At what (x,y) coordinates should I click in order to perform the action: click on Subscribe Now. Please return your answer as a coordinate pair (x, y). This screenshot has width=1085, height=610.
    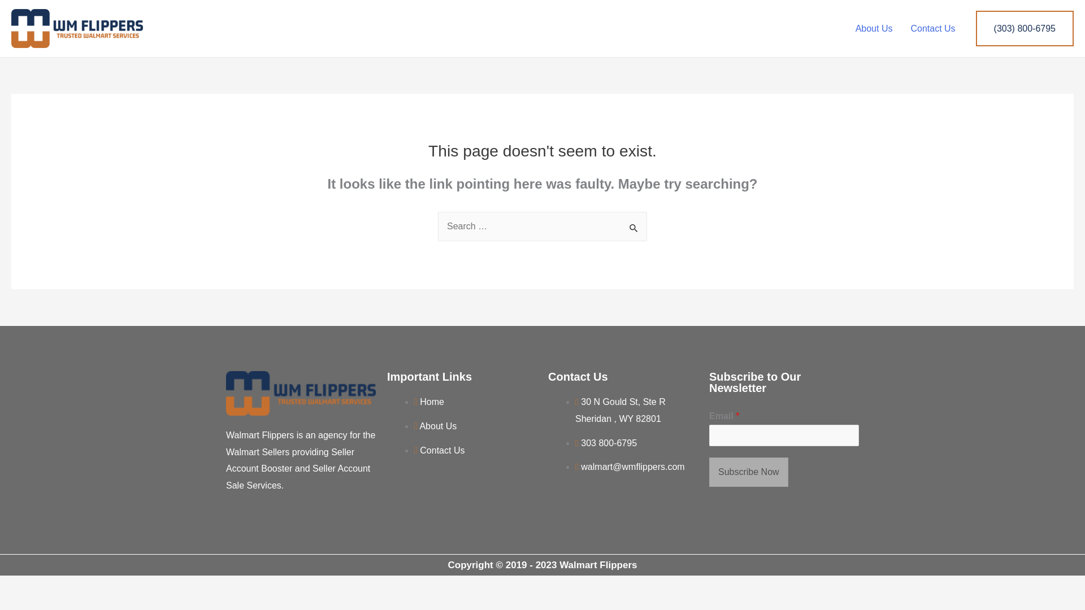
    Looking at the image, I should click on (749, 472).